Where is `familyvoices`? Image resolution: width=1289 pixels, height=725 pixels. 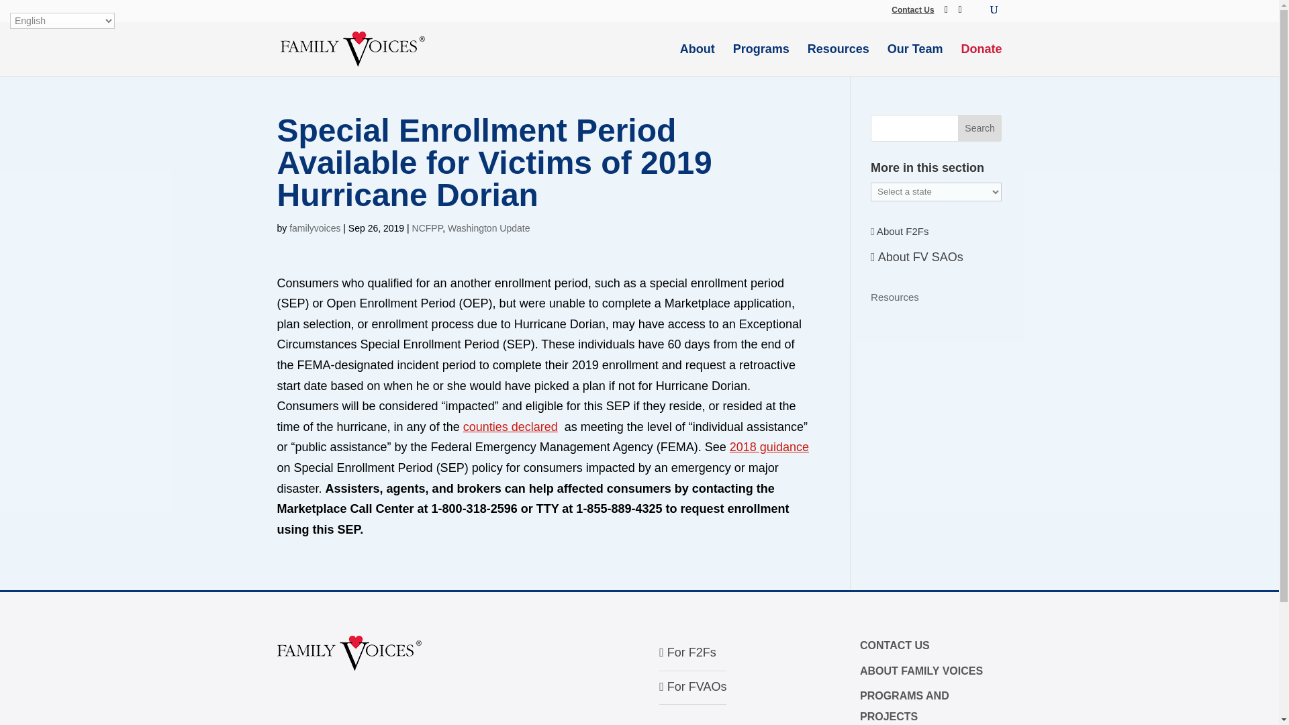 familyvoices is located at coordinates (314, 228).